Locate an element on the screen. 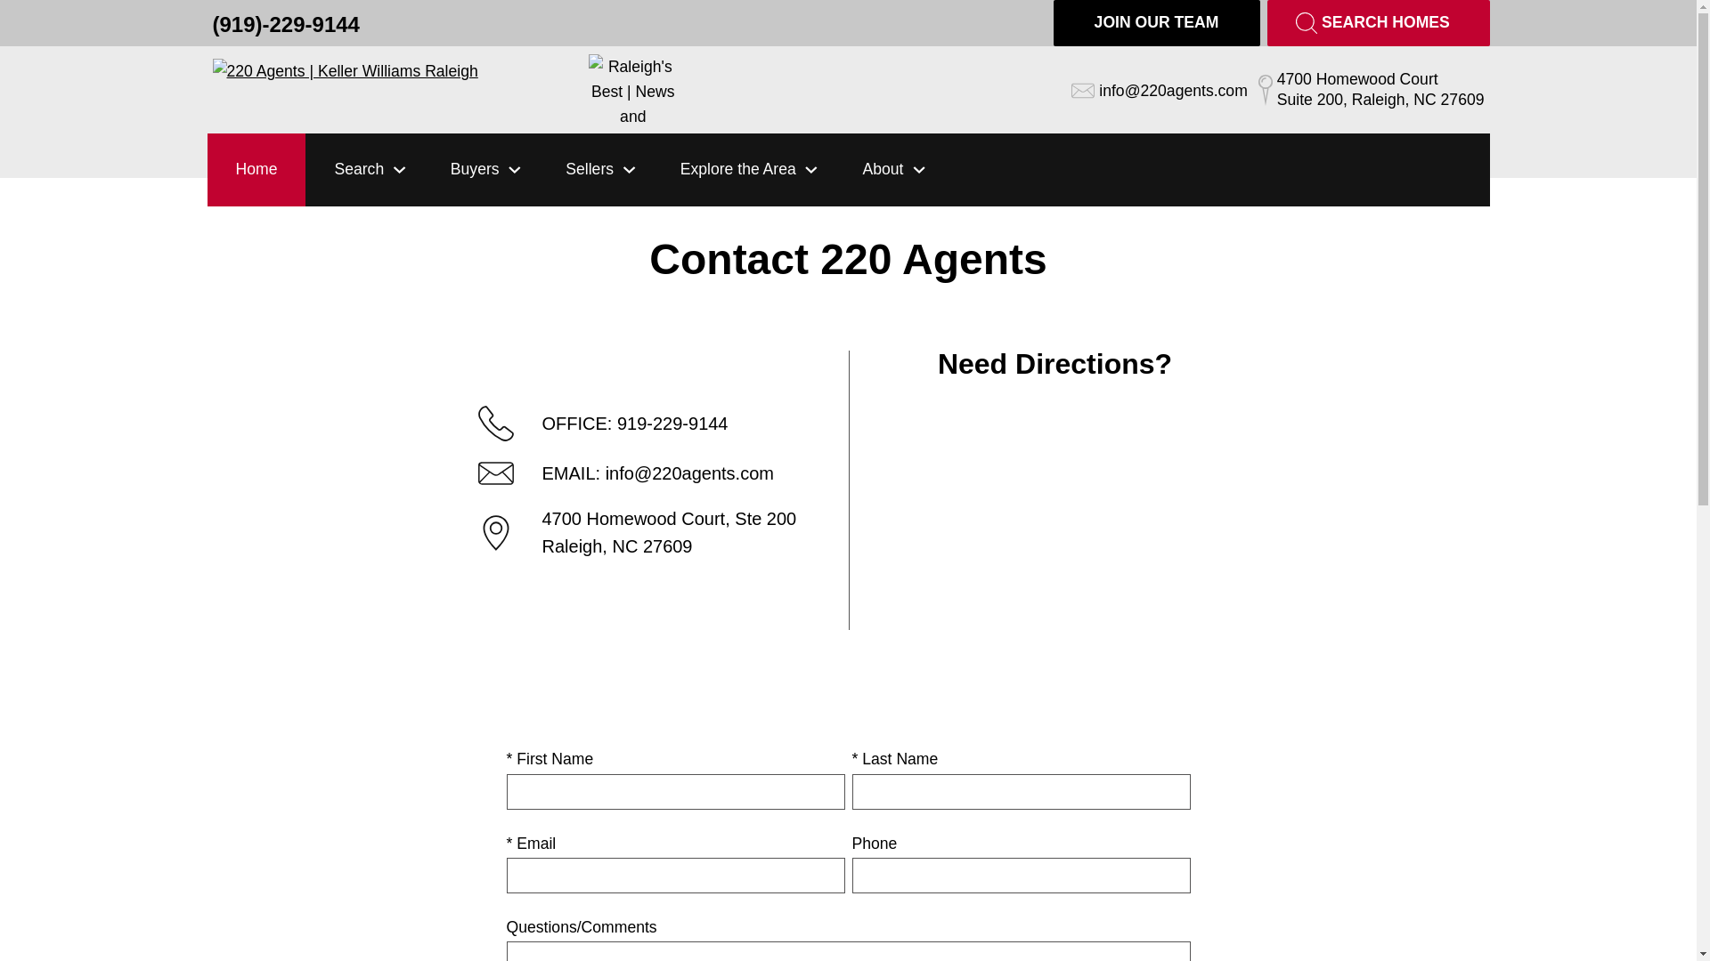  Explore the Area is located at coordinates (726, 170).